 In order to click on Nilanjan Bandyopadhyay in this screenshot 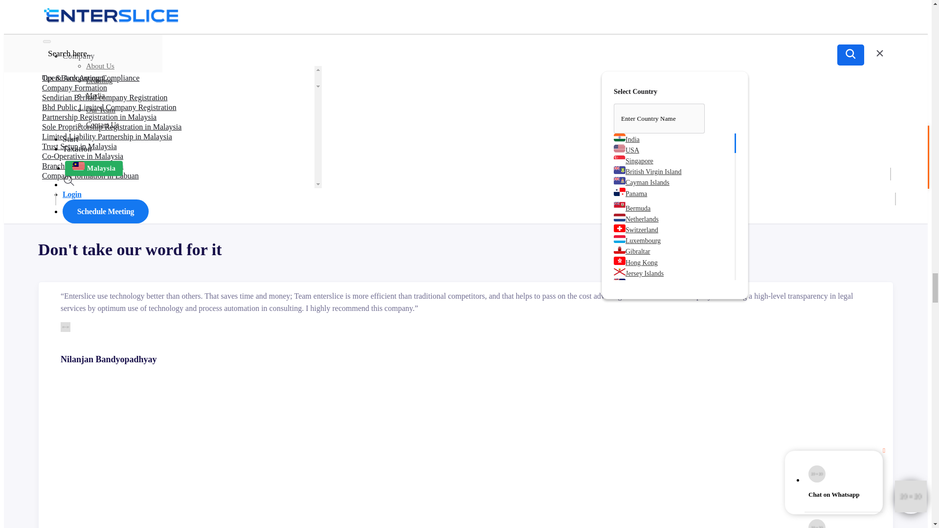, I will do `click(66, 327)`.